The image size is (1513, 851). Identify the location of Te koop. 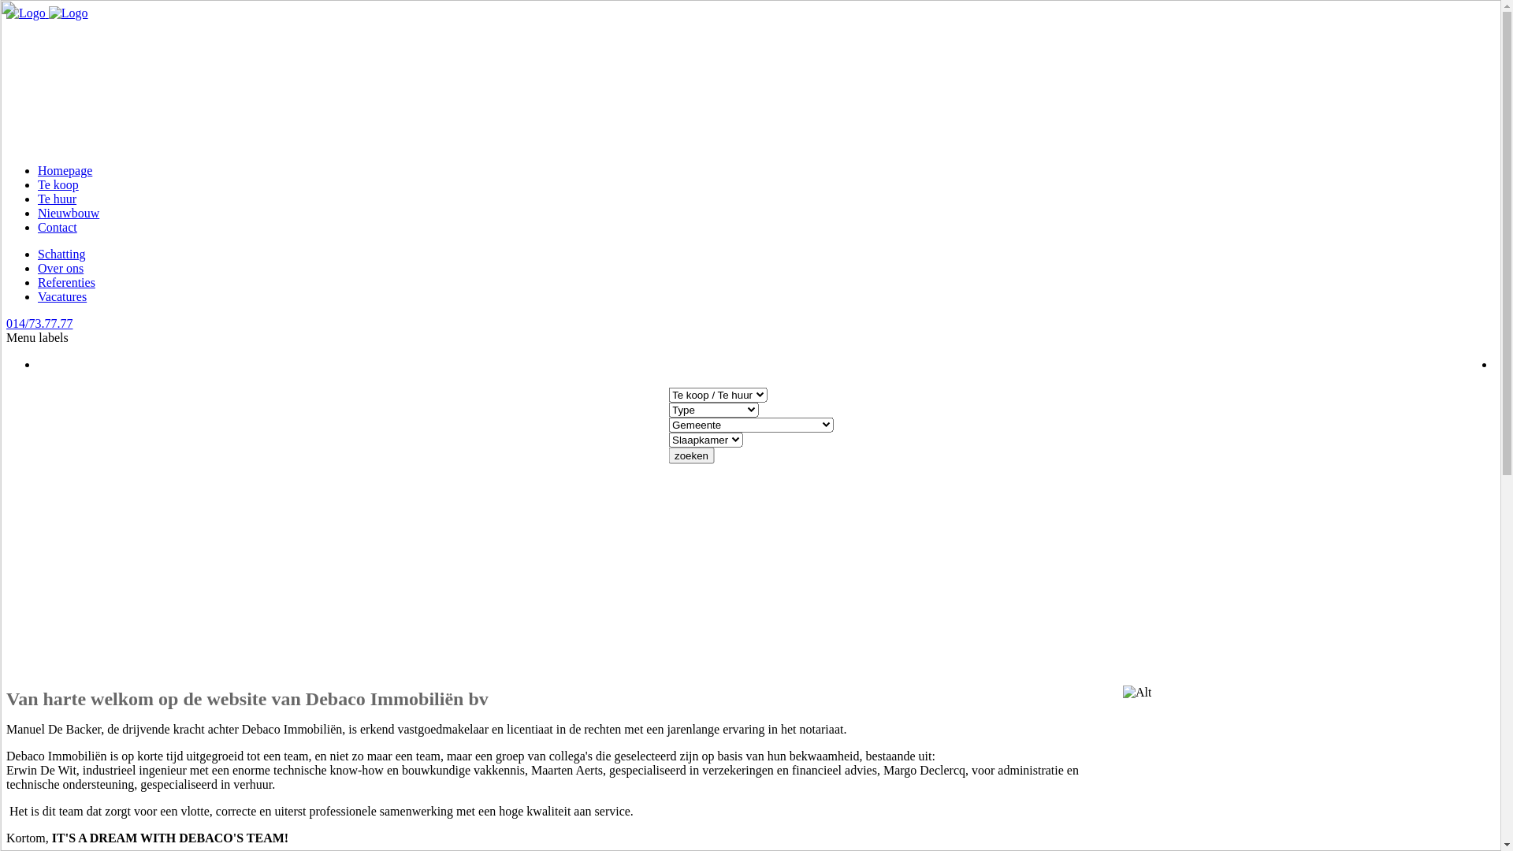
(58, 184).